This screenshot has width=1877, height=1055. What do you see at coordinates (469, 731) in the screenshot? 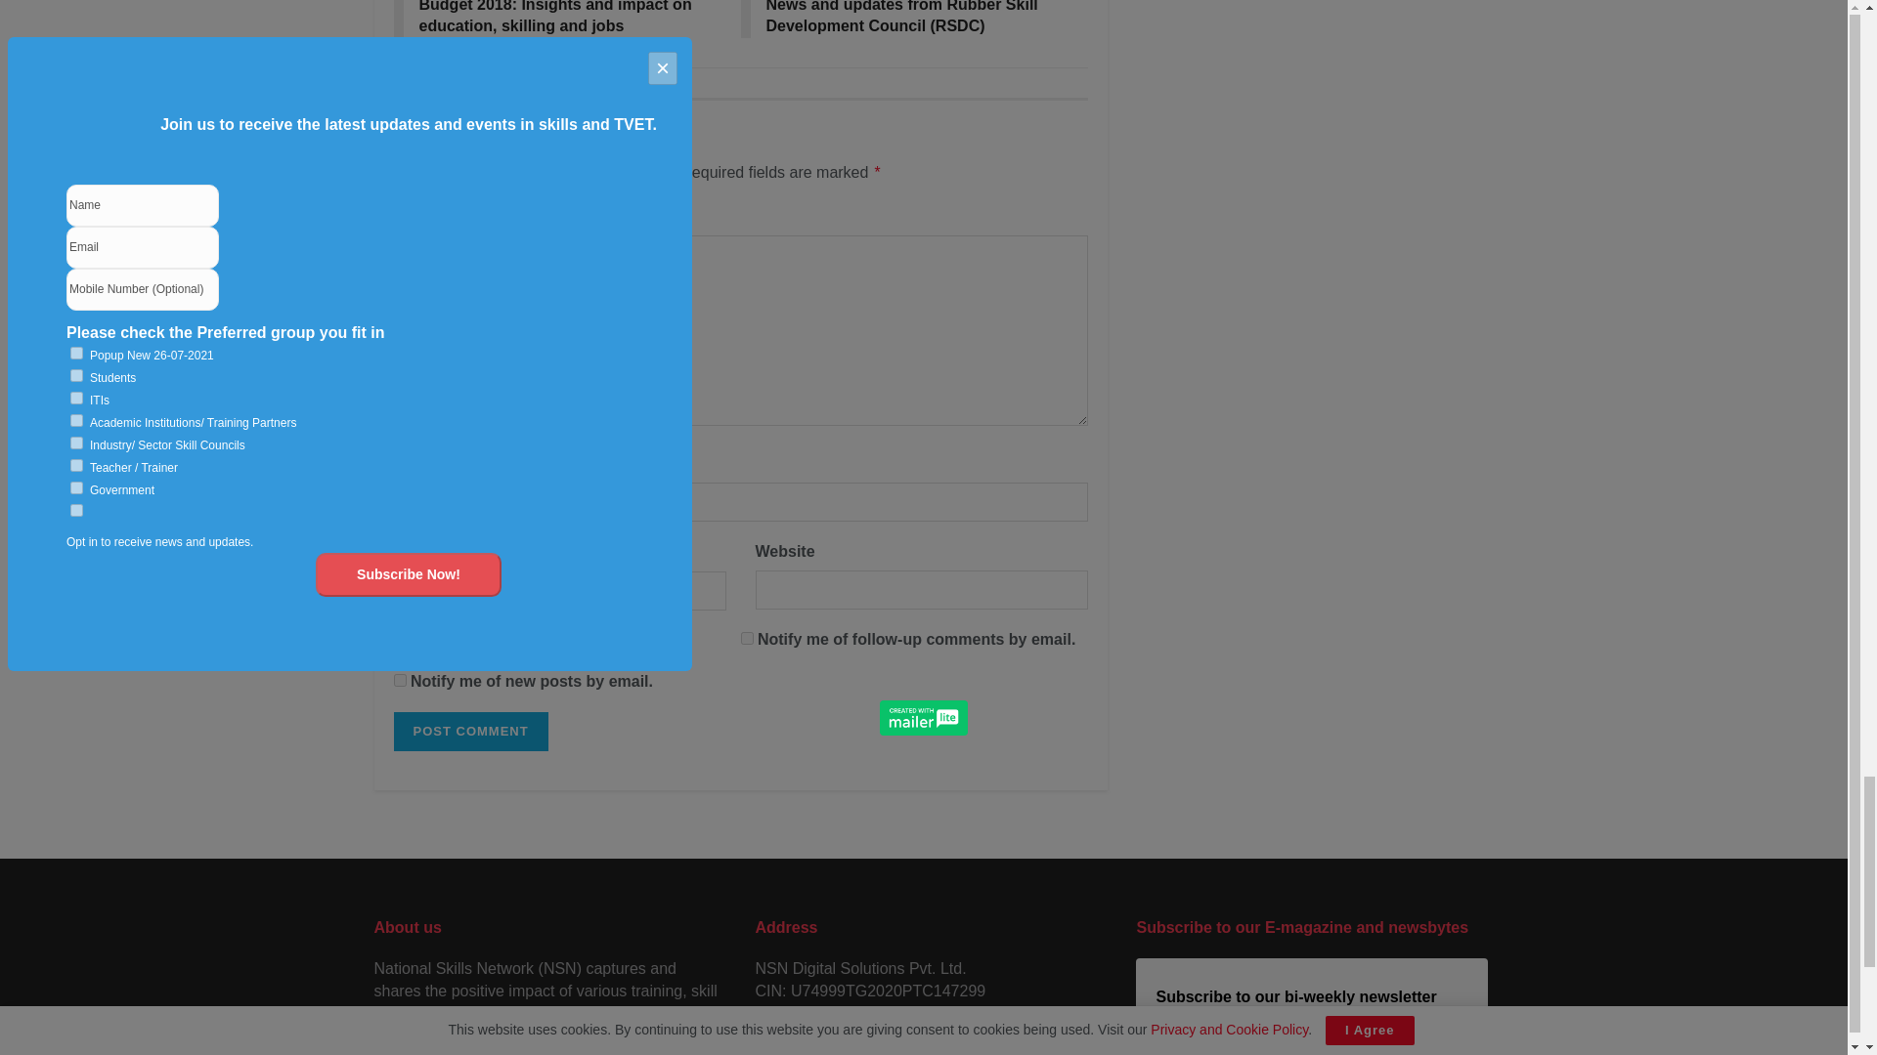
I see `Post Comment` at bounding box center [469, 731].